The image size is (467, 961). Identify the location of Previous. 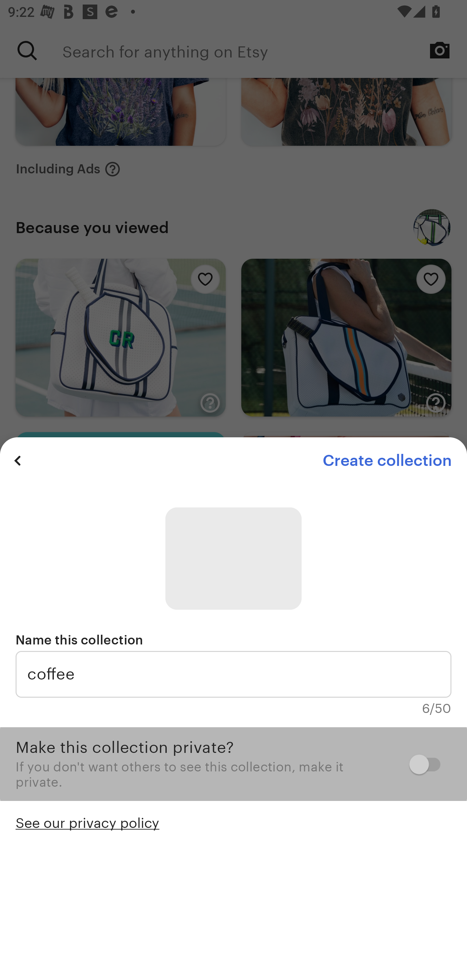
(18, 460).